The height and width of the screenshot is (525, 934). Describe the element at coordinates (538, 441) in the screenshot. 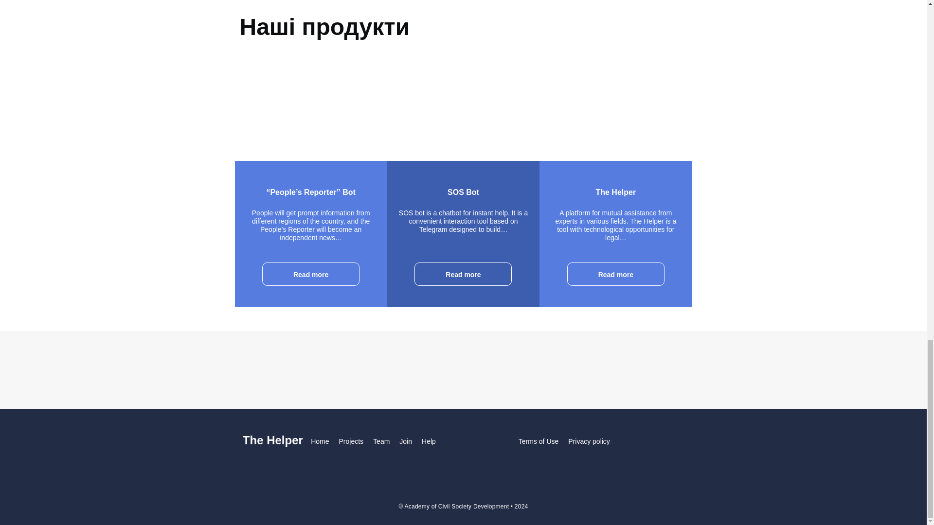

I see `Terms of Use` at that location.